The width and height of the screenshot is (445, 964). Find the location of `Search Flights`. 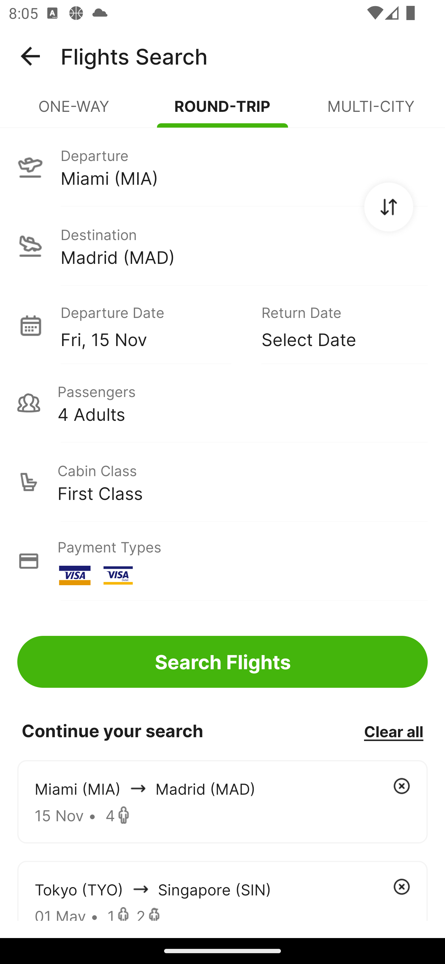

Search Flights is located at coordinates (222, 662).